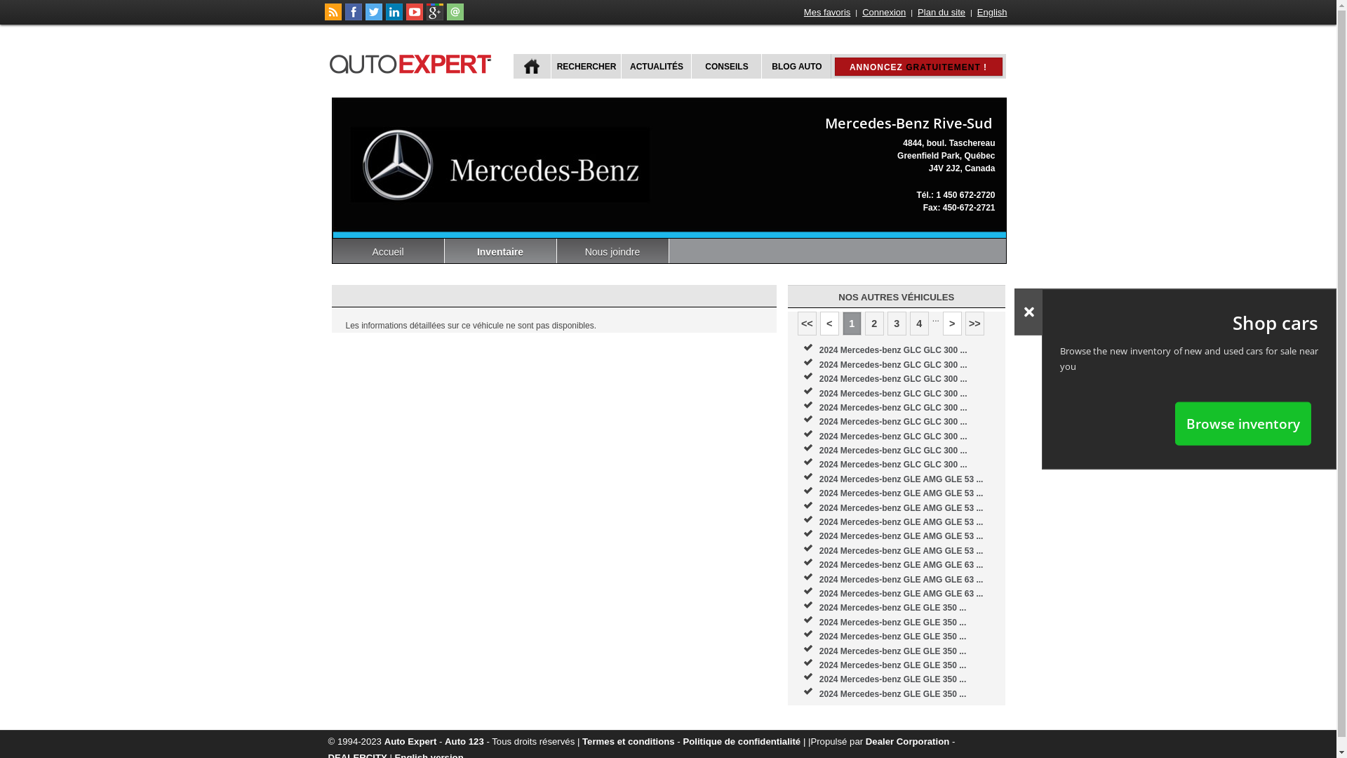 Image resolution: width=1347 pixels, height=758 pixels. Describe the element at coordinates (807, 324) in the screenshot. I see `<<` at that location.